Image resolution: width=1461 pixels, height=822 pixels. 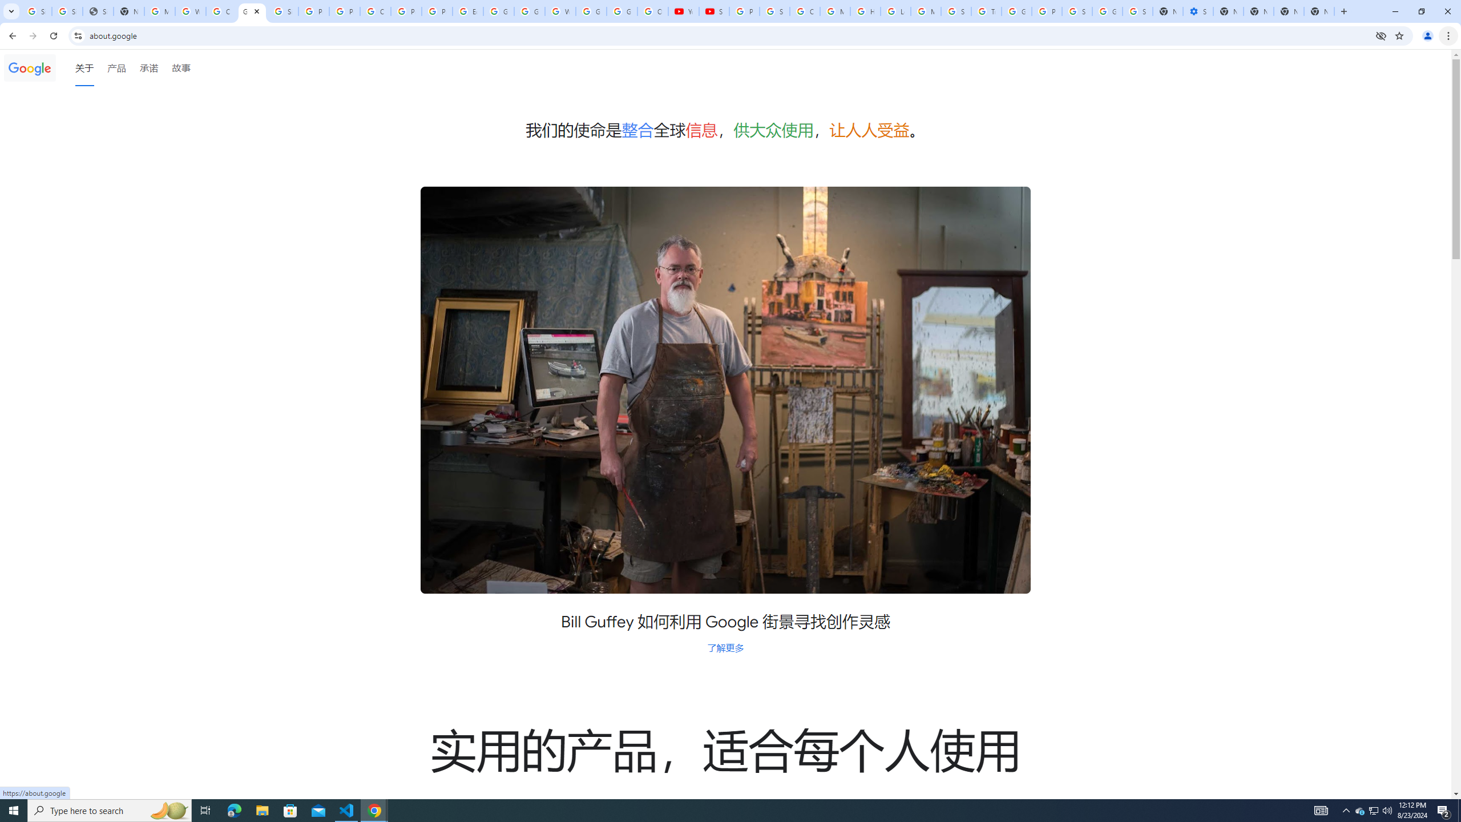 What do you see at coordinates (622, 11) in the screenshot?
I see `Google Account` at bounding box center [622, 11].